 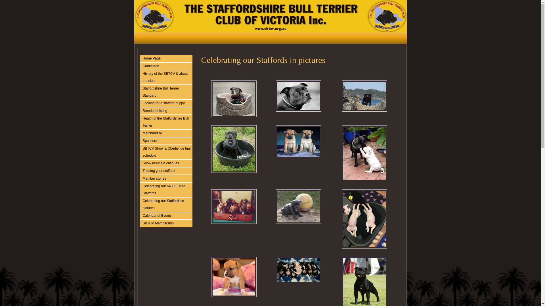 What do you see at coordinates (364, 153) in the screenshot?
I see `Click to enlarge` at bounding box center [364, 153].